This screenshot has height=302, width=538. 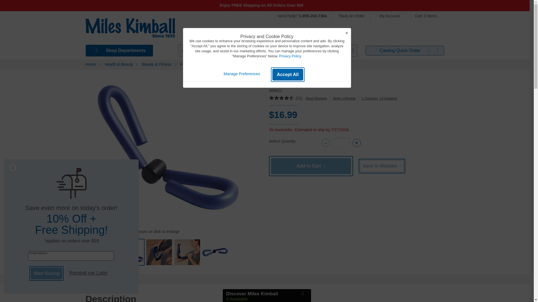 What do you see at coordinates (299, 98) in the screenshot?
I see `Review Count: 21` at bounding box center [299, 98].